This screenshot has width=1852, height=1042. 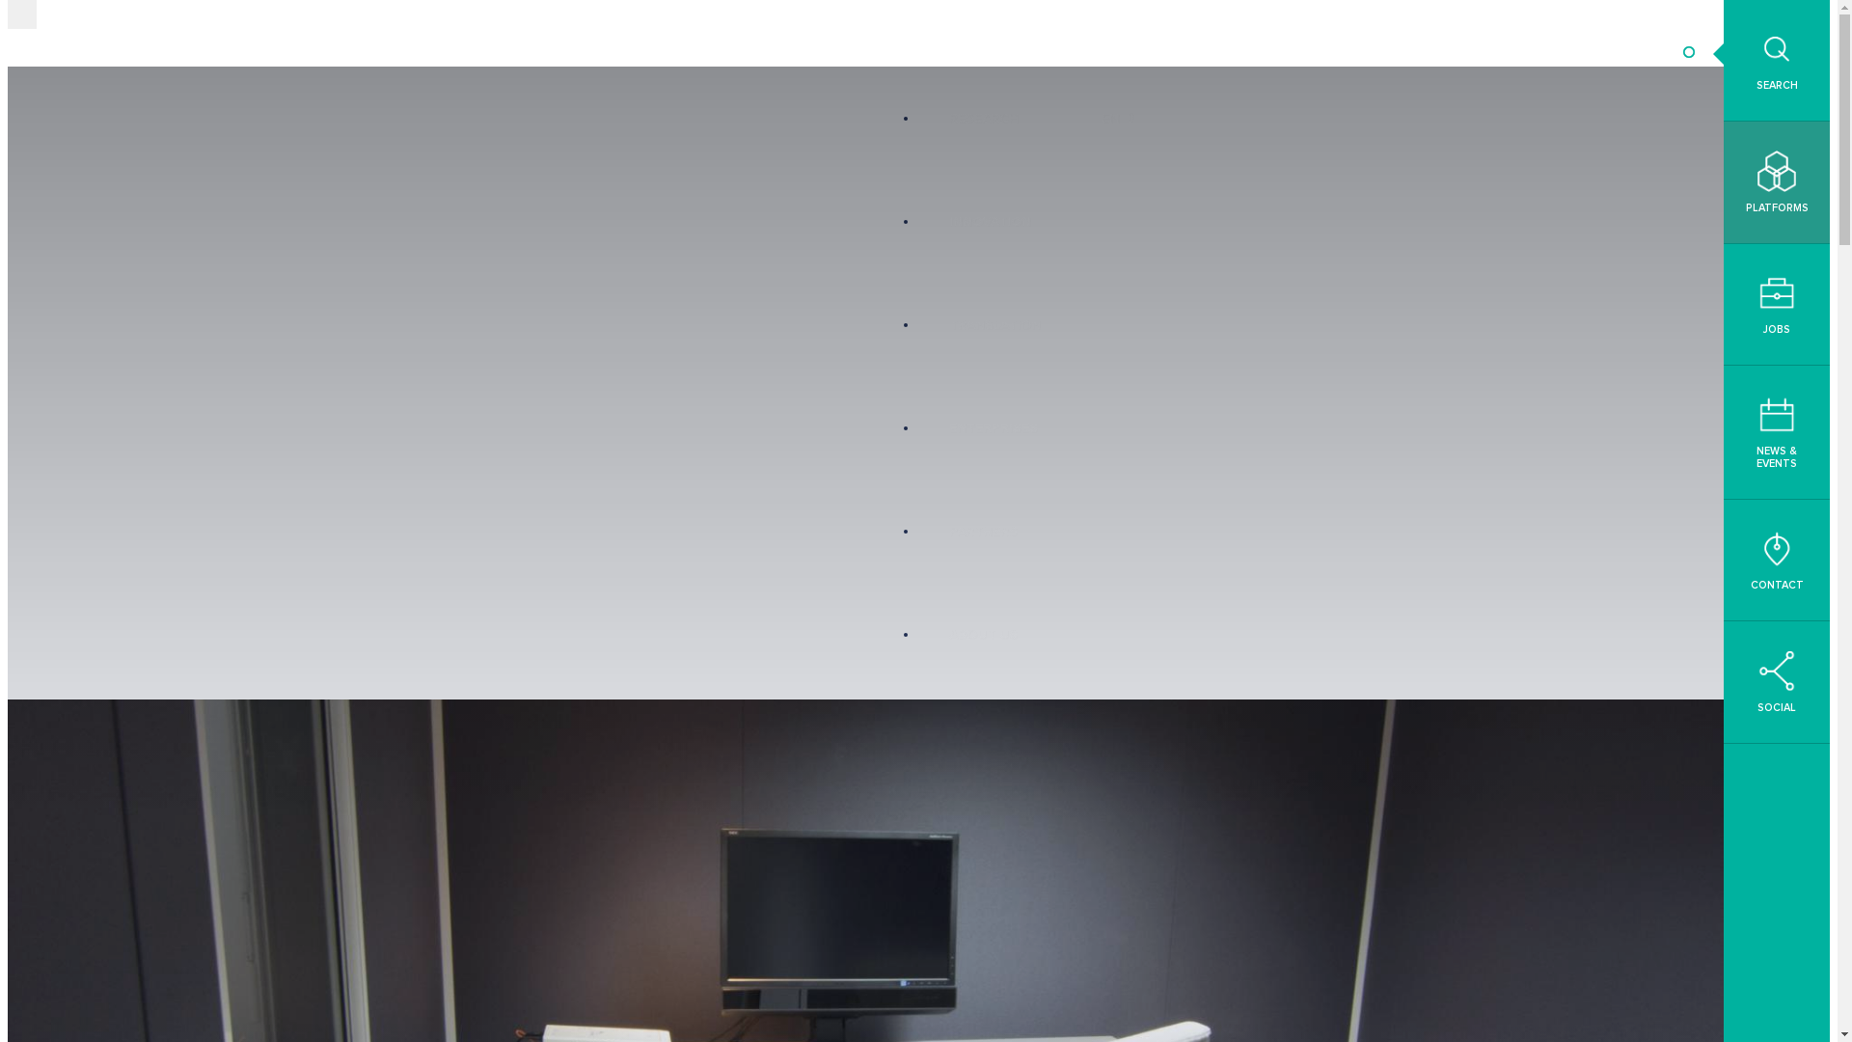 What do you see at coordinates (984, 635) in the screenshot?
I see `ABOUT US` at bounding box center [984, 635].